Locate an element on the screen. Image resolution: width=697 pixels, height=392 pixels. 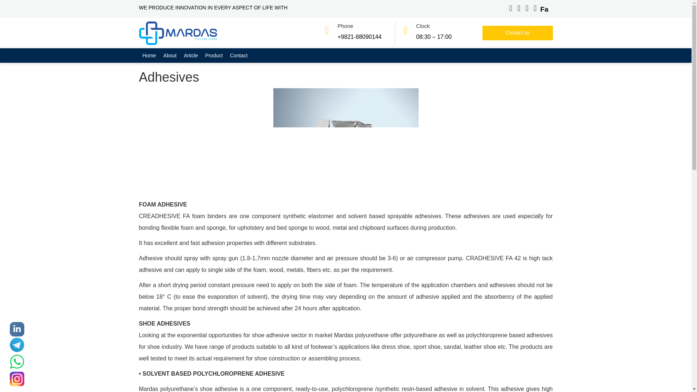
Home is located at coordinates (149, 55).